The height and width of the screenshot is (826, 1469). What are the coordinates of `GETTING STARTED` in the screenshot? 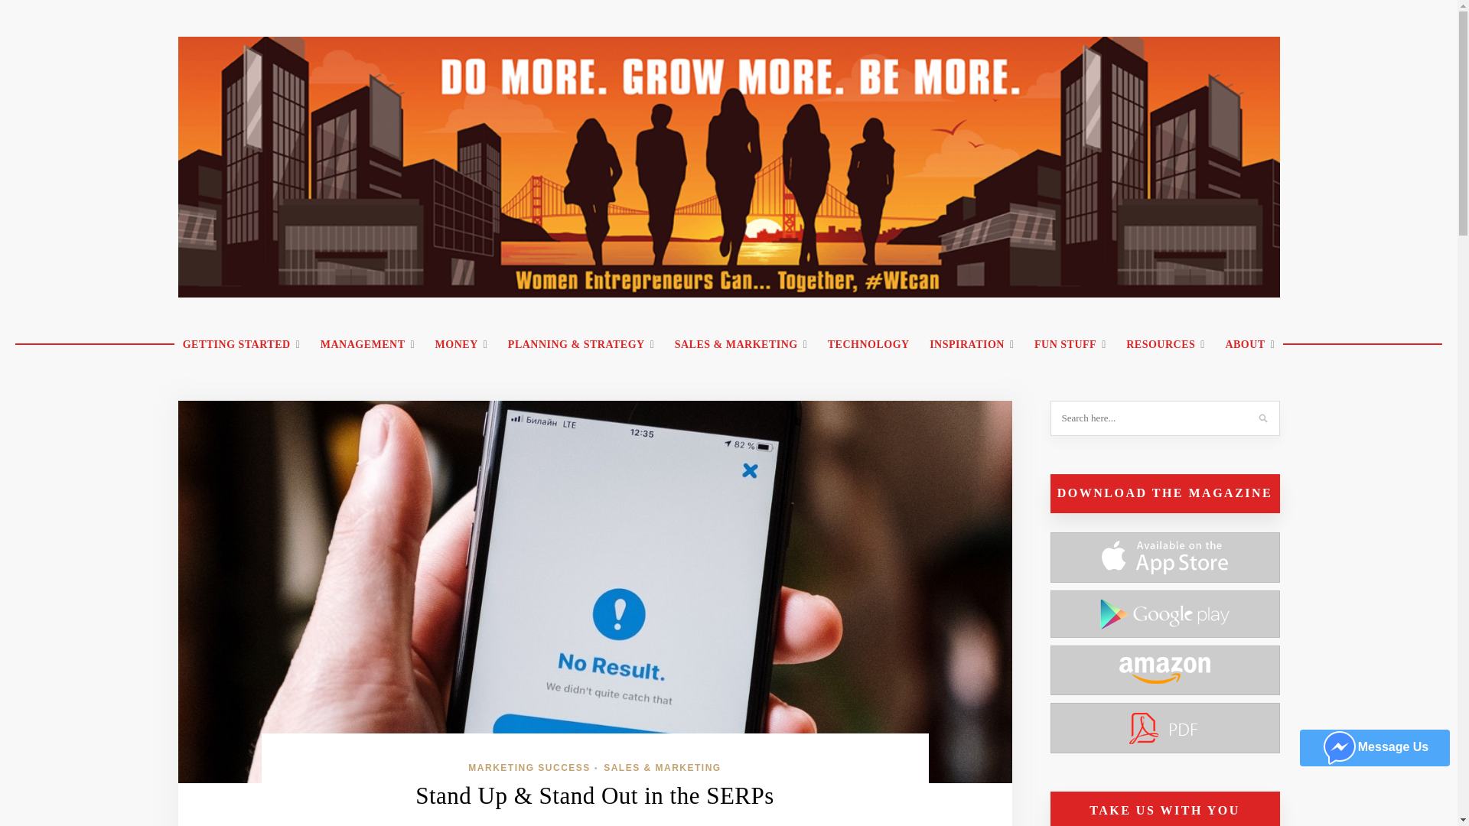 It's located at (242, 345).